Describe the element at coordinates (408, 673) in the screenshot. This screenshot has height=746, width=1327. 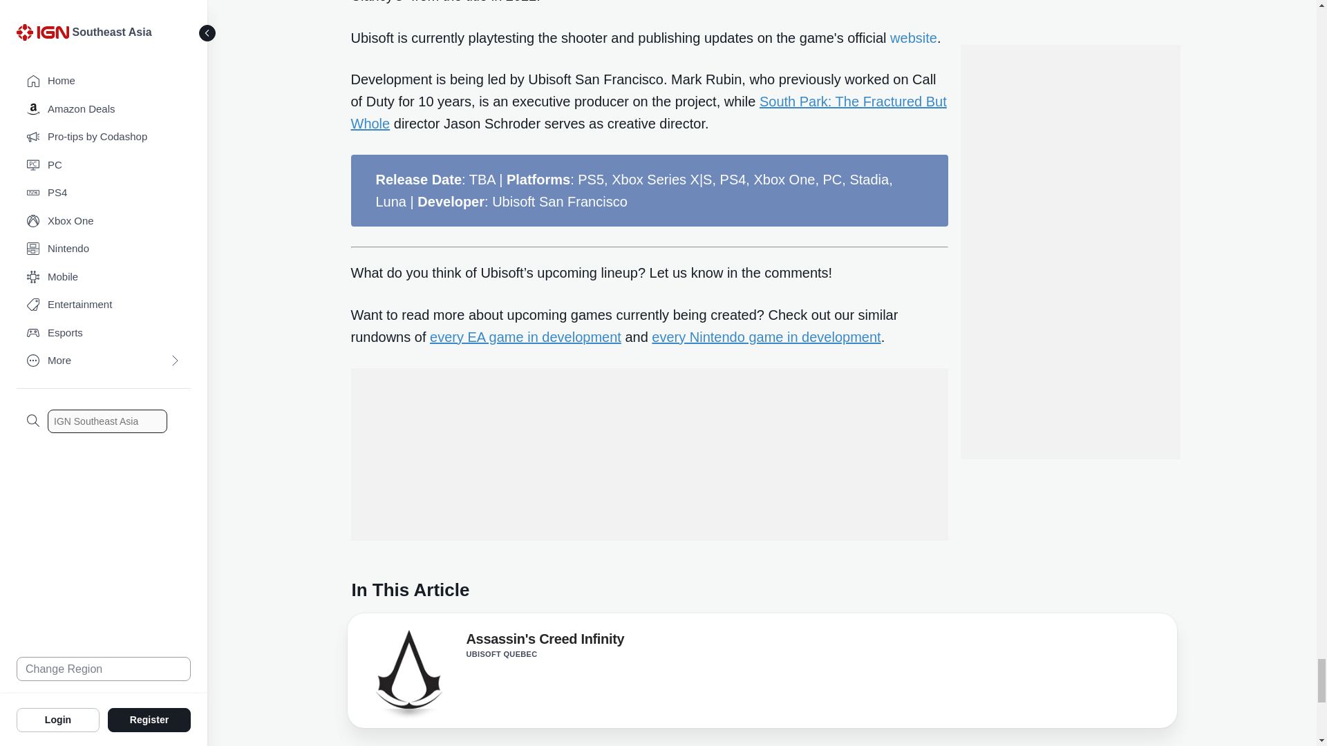
I see `Assassin's Creed Infinity` at that location.